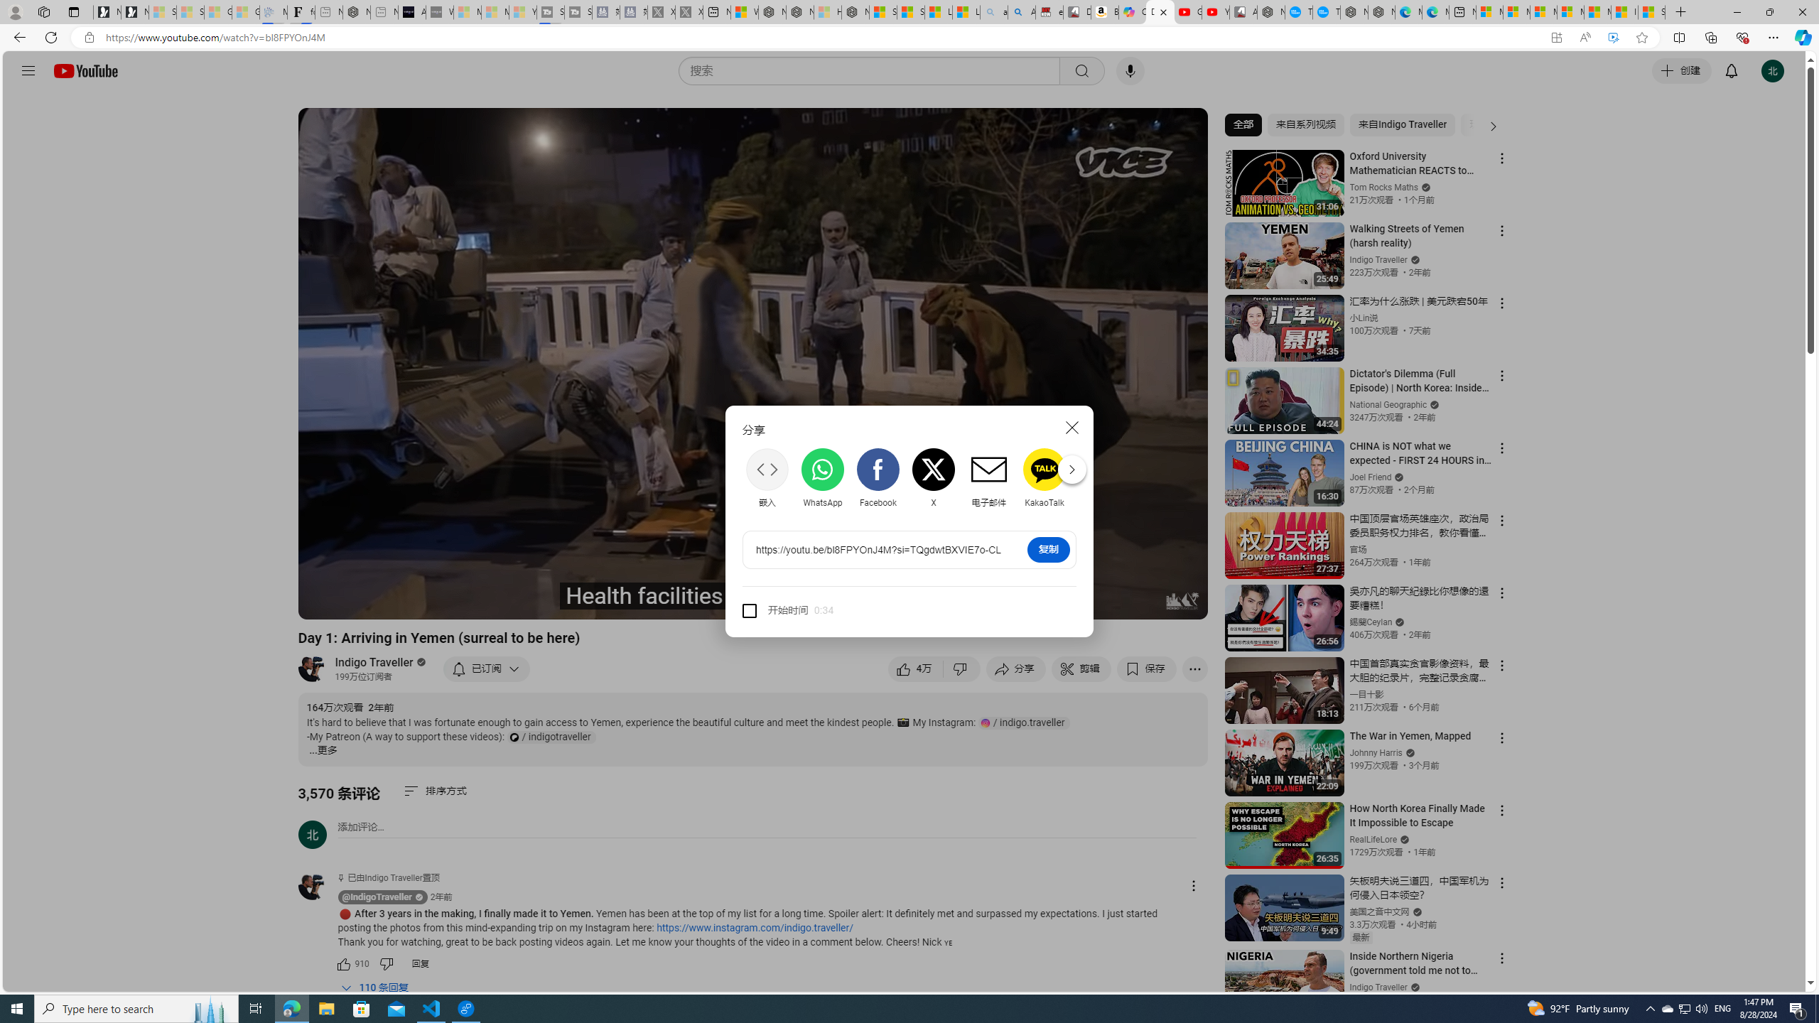  I want to click on App available. Install YouTube, so click(1556, 38).